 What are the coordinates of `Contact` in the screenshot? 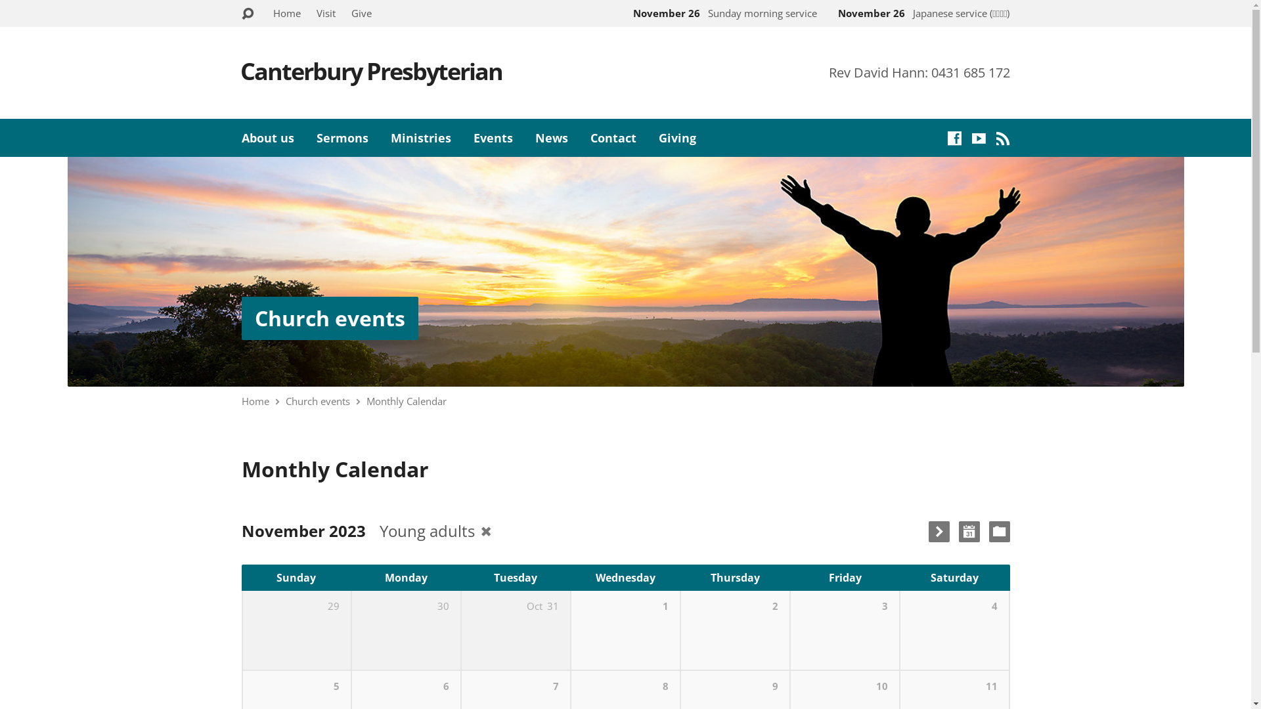 It's located at (613, 138).